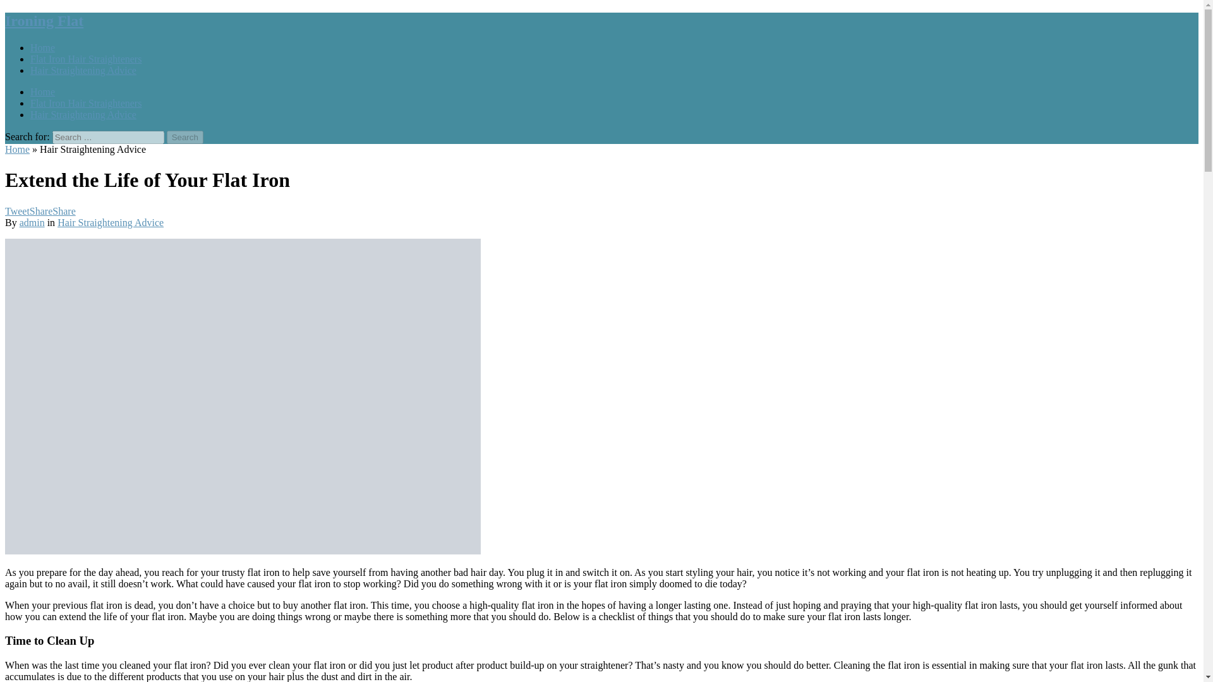 The height and width of the screenshot is (682, 1213). I want to click on Posts by admin, so click(32, 222).